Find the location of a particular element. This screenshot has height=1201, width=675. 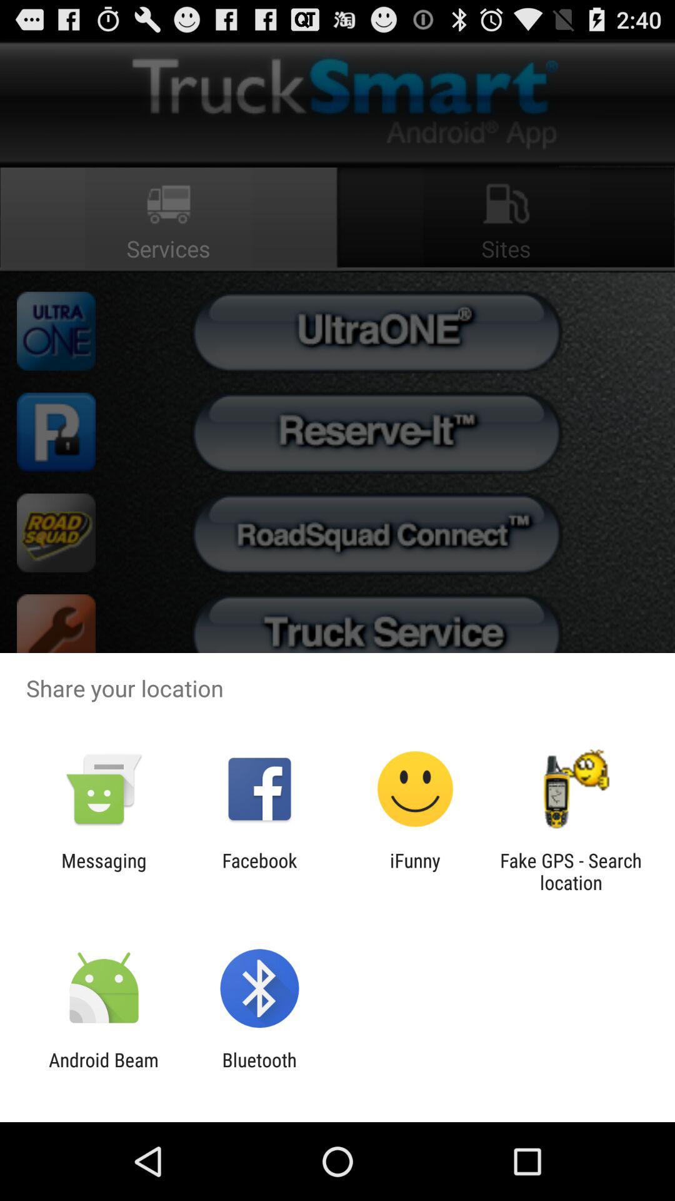

open the item to the left of the ifunny item is located at coordinates (259, 871).